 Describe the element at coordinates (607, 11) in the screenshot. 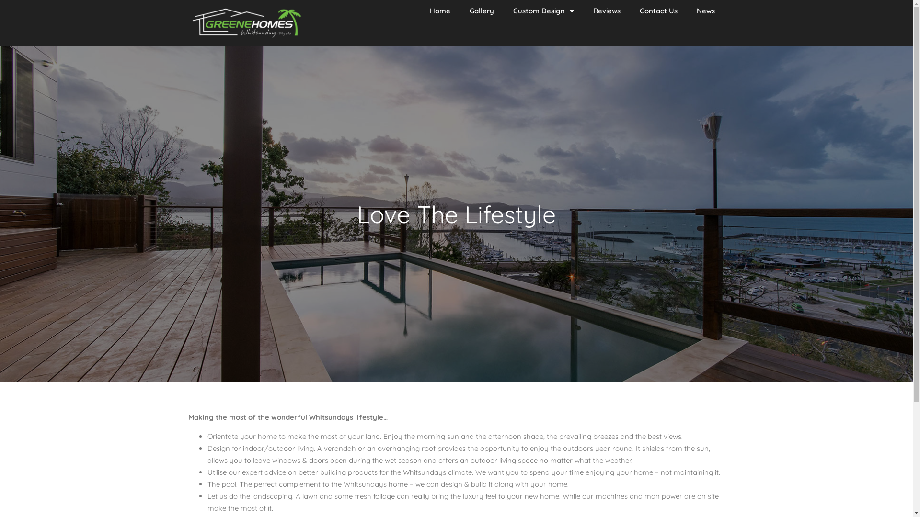

I see `Reviews` at that location.